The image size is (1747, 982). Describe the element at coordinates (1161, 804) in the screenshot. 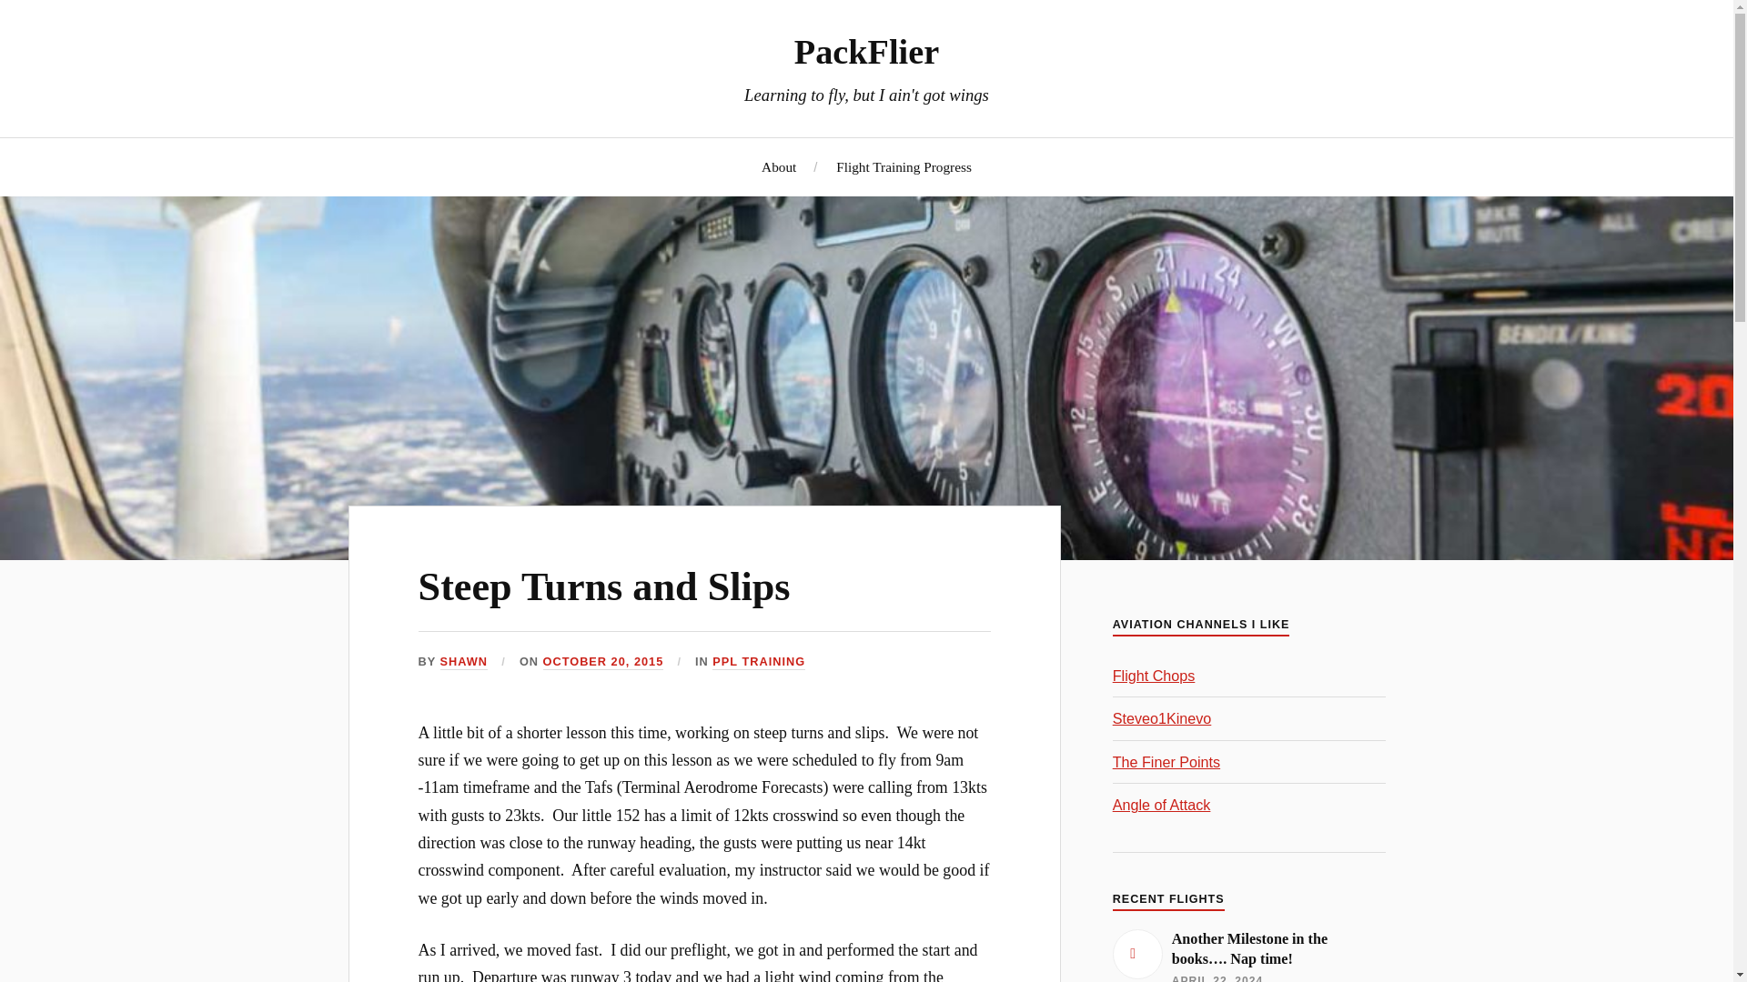

I see `Angle of Attack` at that location.